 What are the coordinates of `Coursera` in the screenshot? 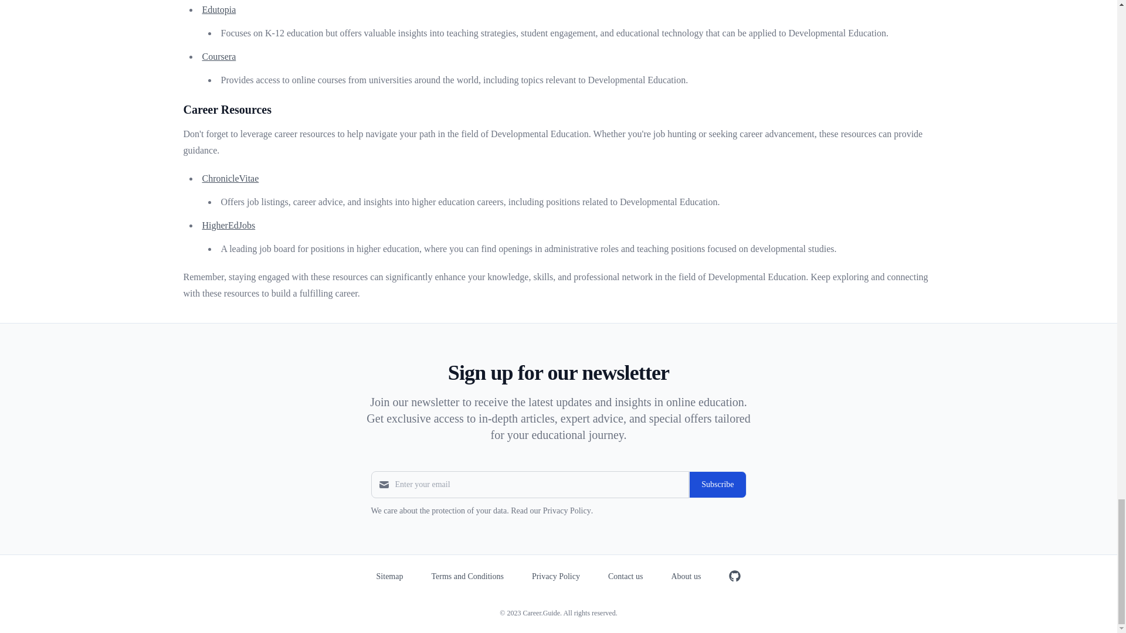 It's located at (218, 56).